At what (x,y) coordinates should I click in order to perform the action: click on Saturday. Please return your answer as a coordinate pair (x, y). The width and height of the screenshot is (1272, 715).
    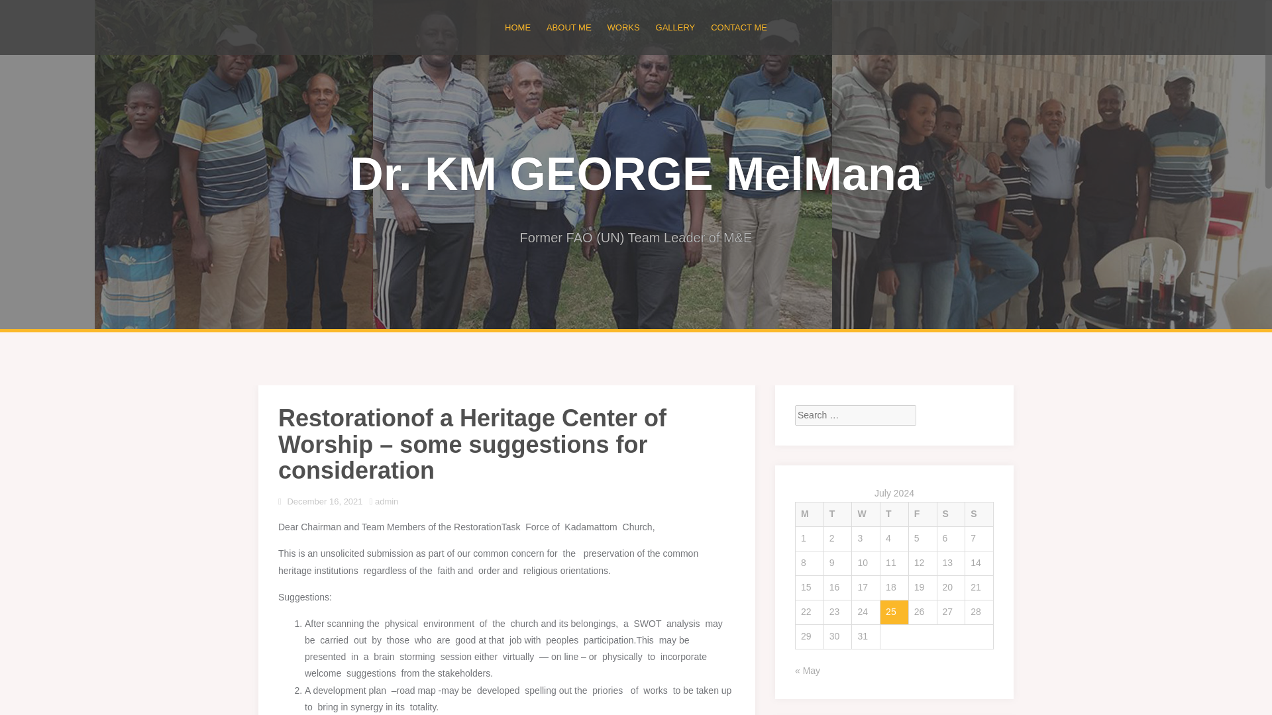
    Looking at the image, I should click on (951, 514).